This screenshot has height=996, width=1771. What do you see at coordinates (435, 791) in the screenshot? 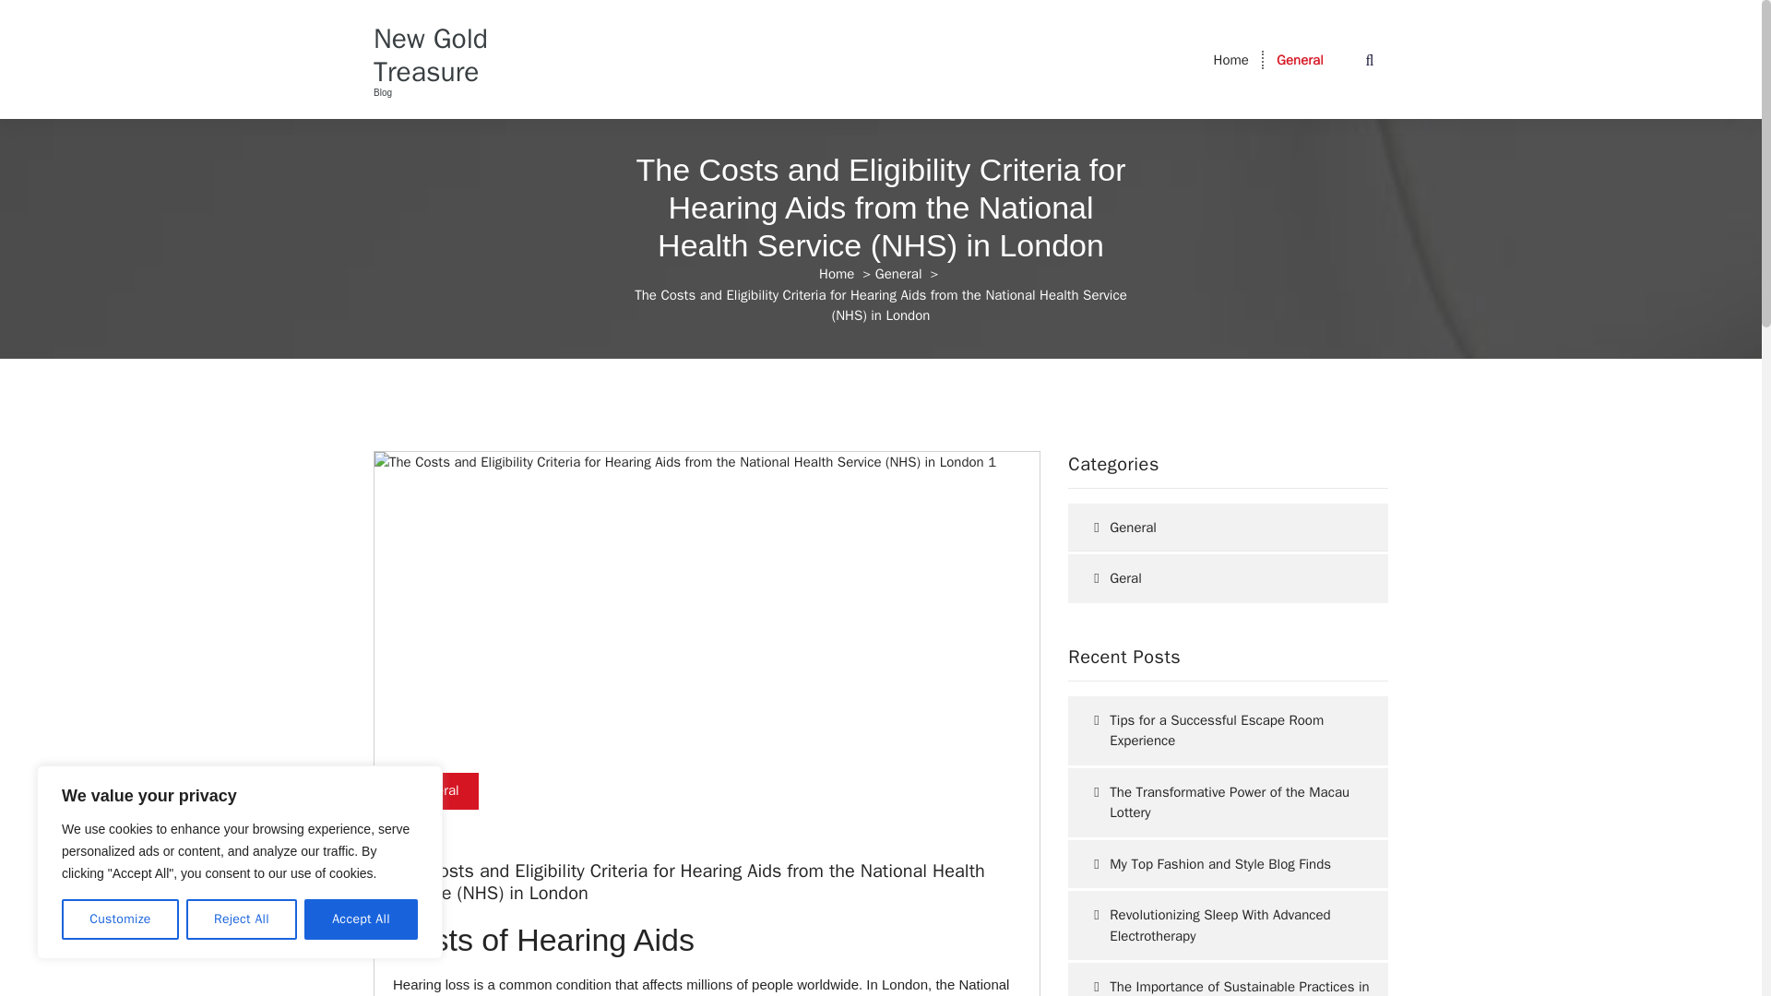
I see `General` at bounding box center [435, 791].